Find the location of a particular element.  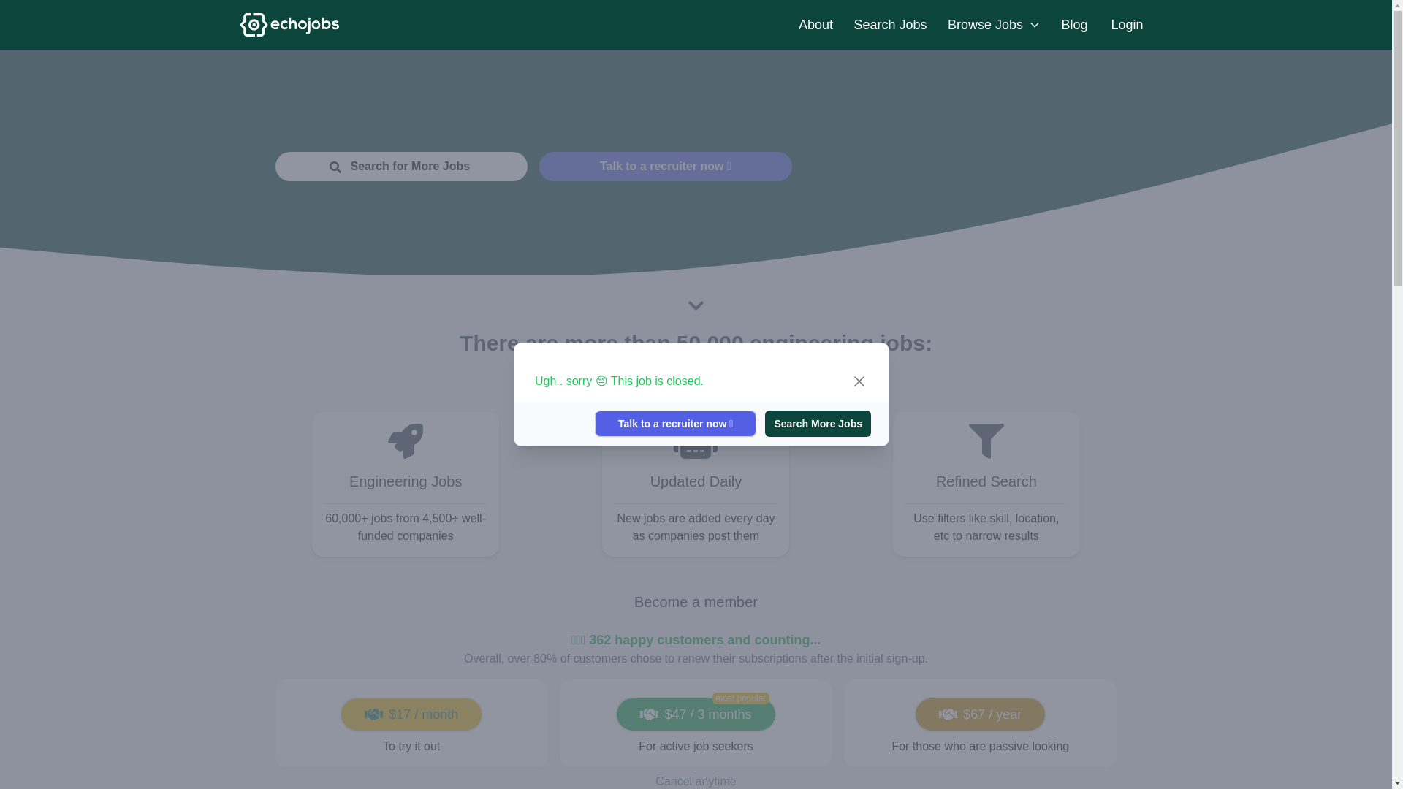

Blog is located at coordinates (1074, 25).